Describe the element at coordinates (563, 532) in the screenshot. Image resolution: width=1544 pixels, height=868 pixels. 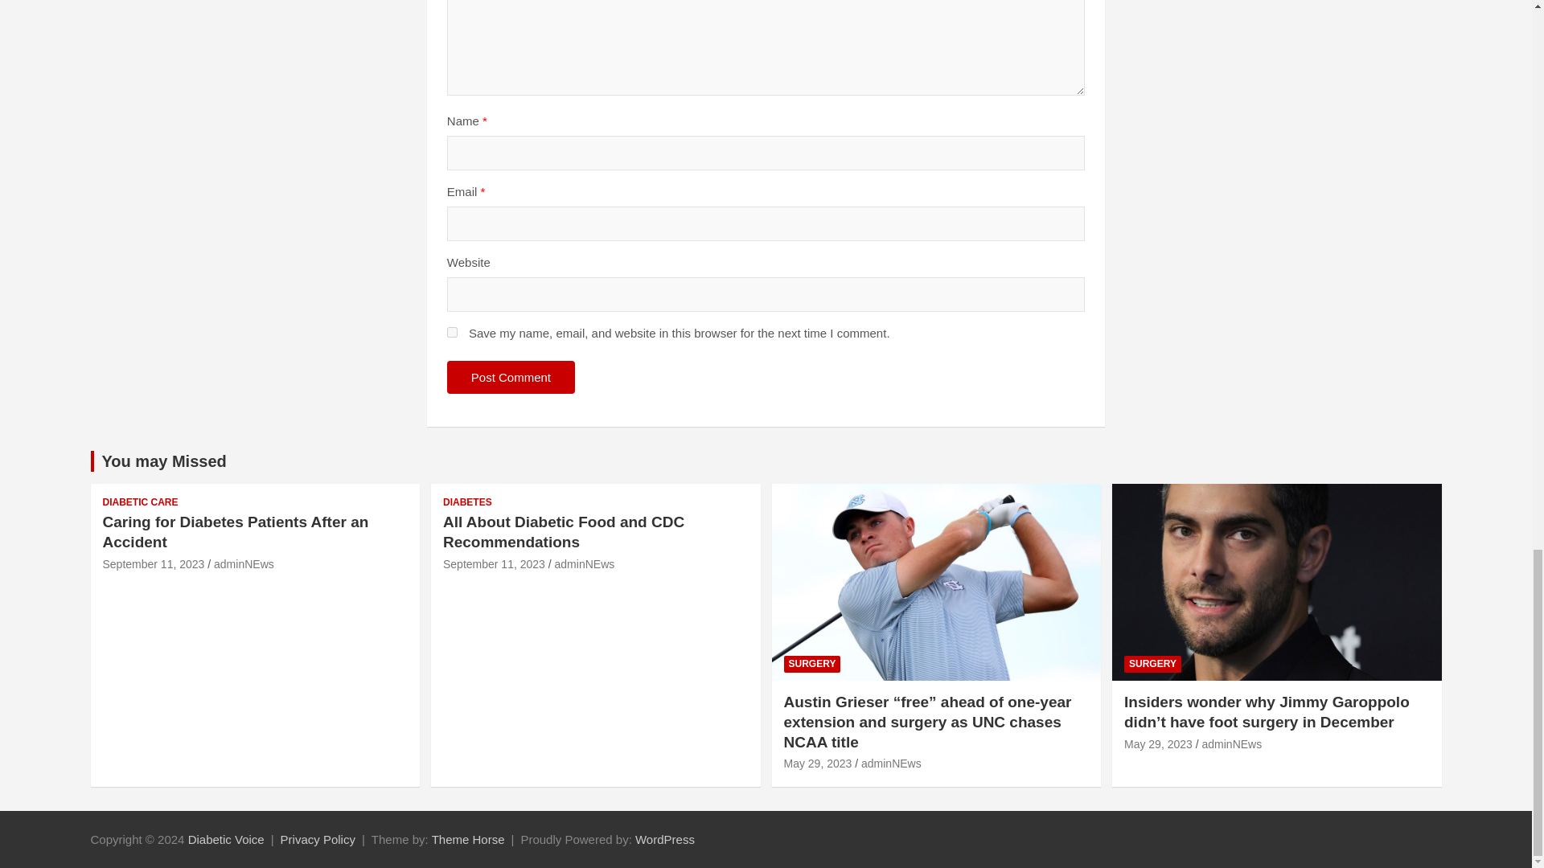
I see `All About Diabetic Food and CDC Recommendations` at that location.